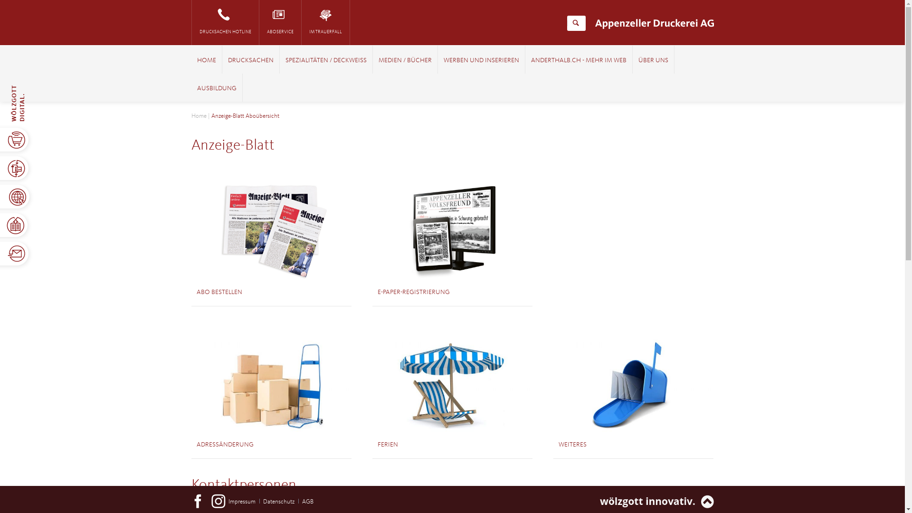 This screenshot has height=513, width=912. Describe the element at coordinates (573, 445) in the screenshot. I see `WEITERES` at that location.